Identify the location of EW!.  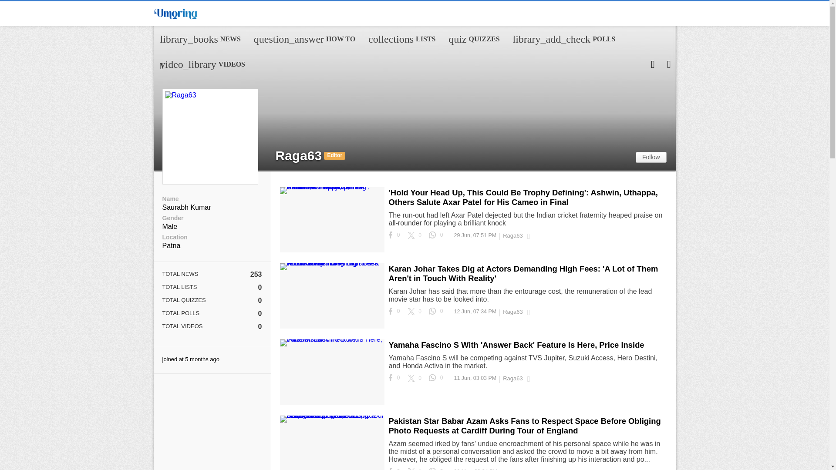
(174, 123).